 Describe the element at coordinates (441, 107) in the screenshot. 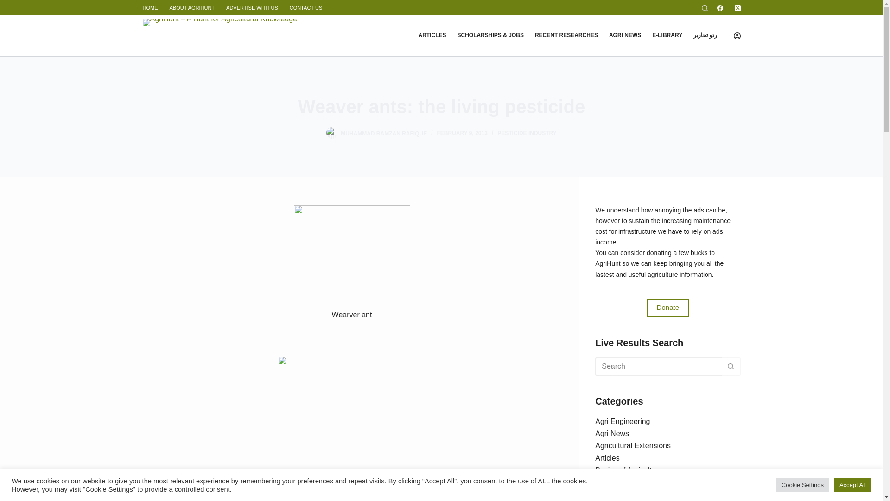

I see `Weaver ants: the living pesticide` at that location.